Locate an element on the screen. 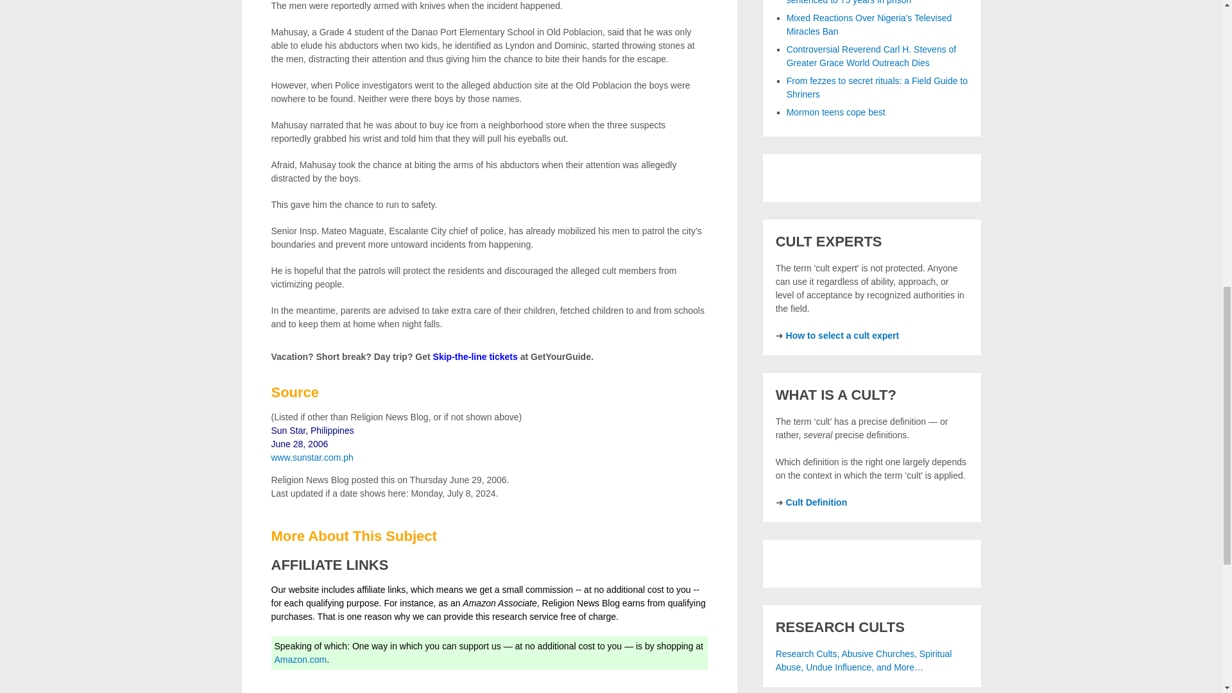 This screenshot has height=693, width=1232. Amazon.com is located at coordinates (301, 659).